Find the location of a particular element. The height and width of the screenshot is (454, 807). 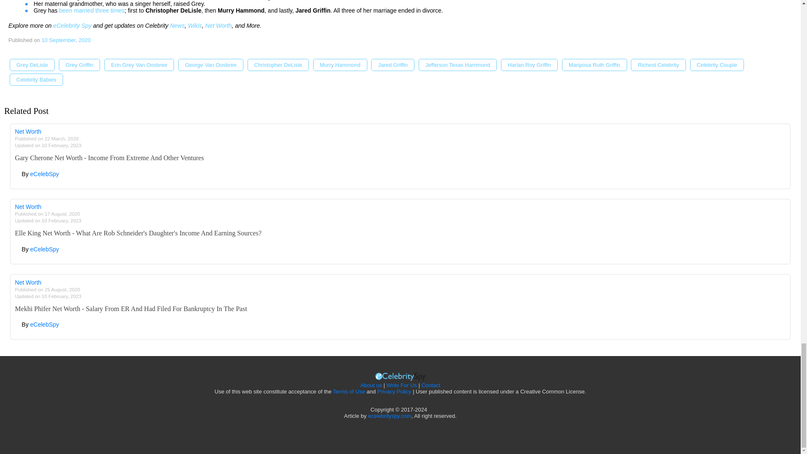

Net Worth is located at coordinates (218, 25).